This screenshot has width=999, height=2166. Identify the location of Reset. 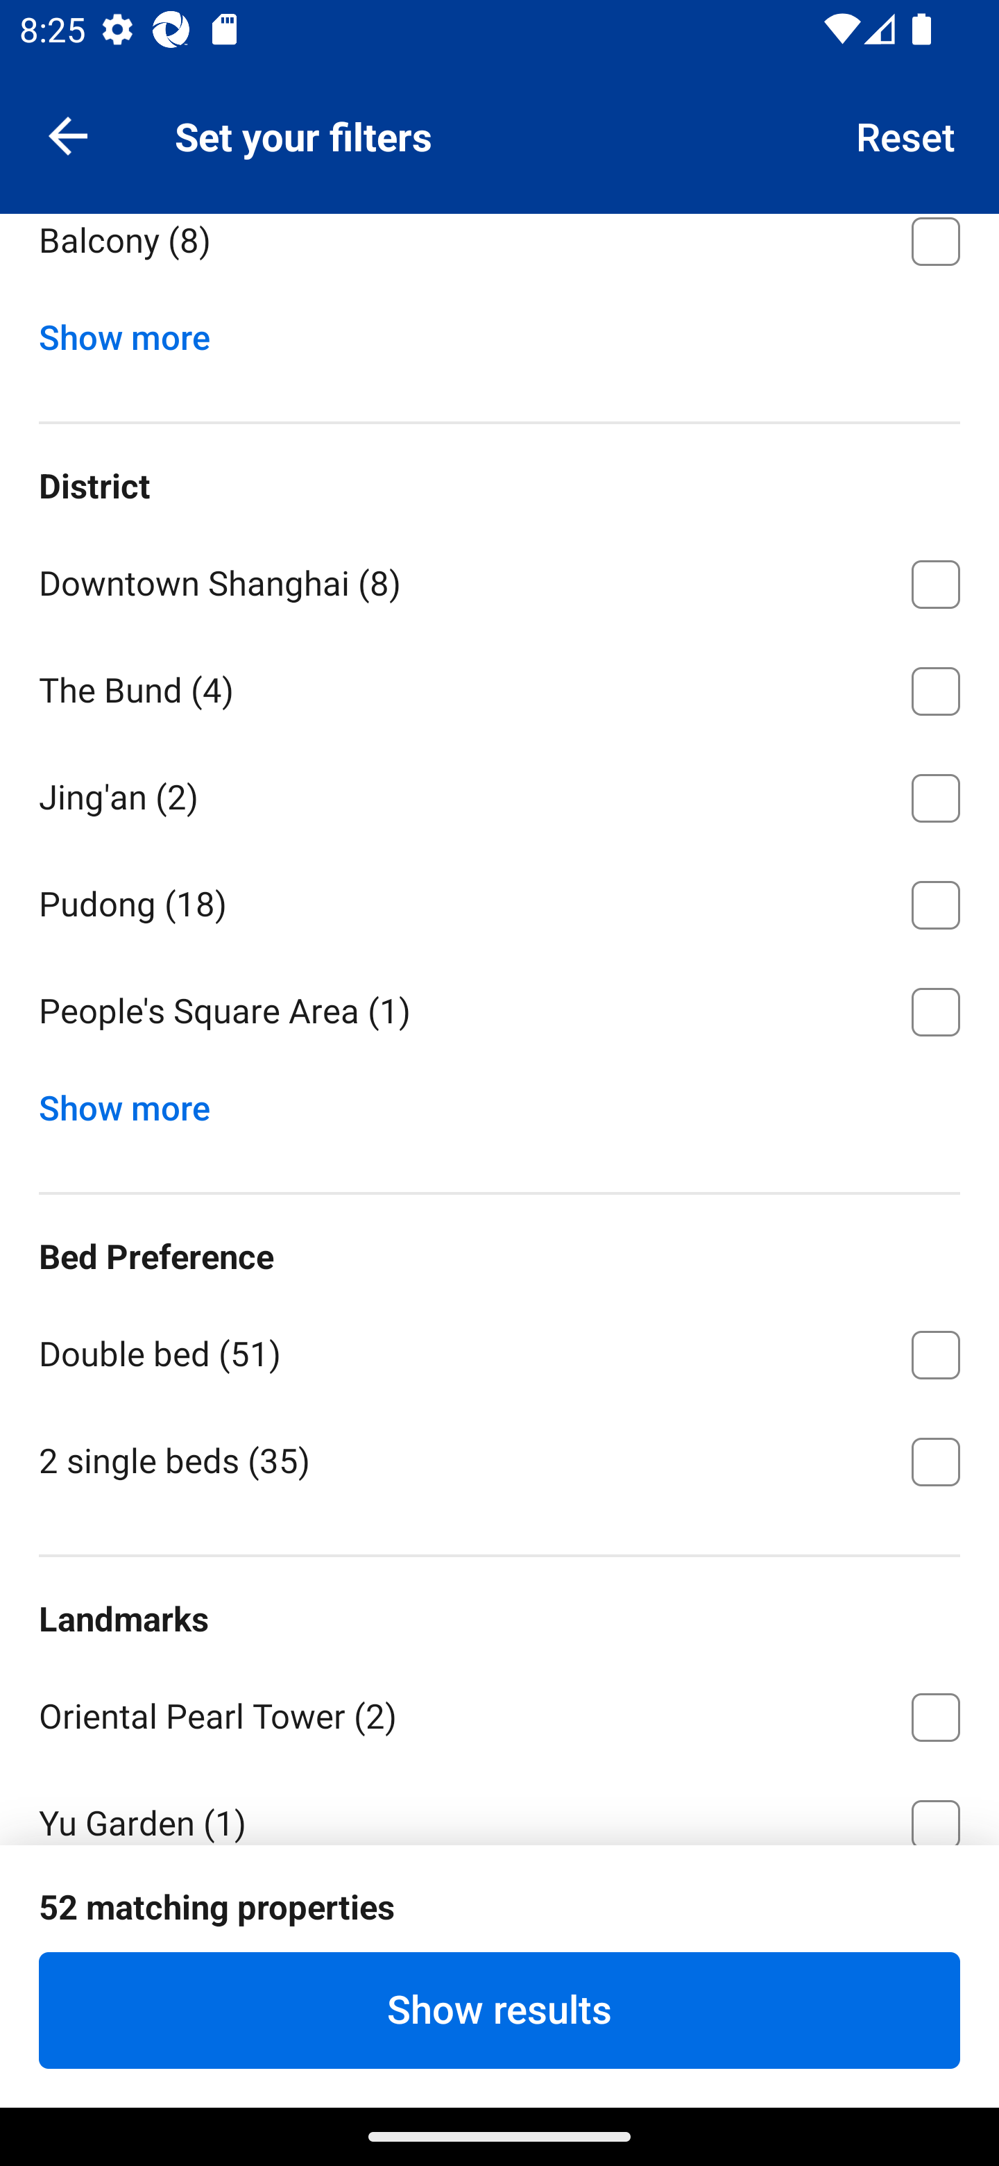
(906, 135).